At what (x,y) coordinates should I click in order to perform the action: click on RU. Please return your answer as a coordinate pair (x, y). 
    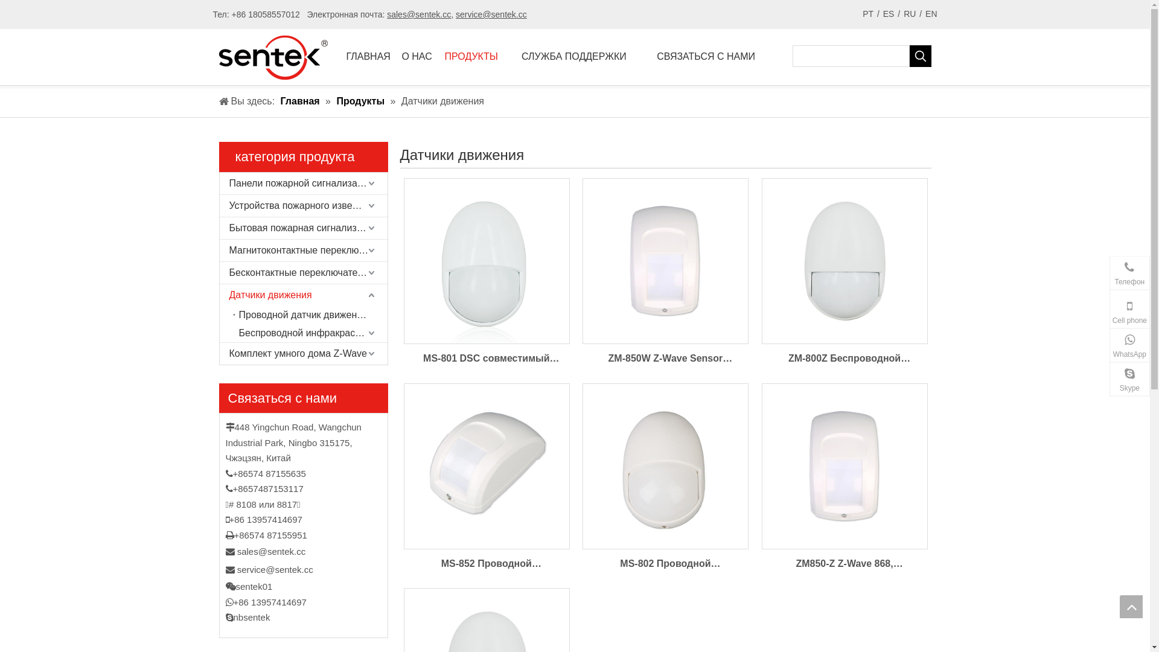
    Looking at the image, I should click on (910, 14).